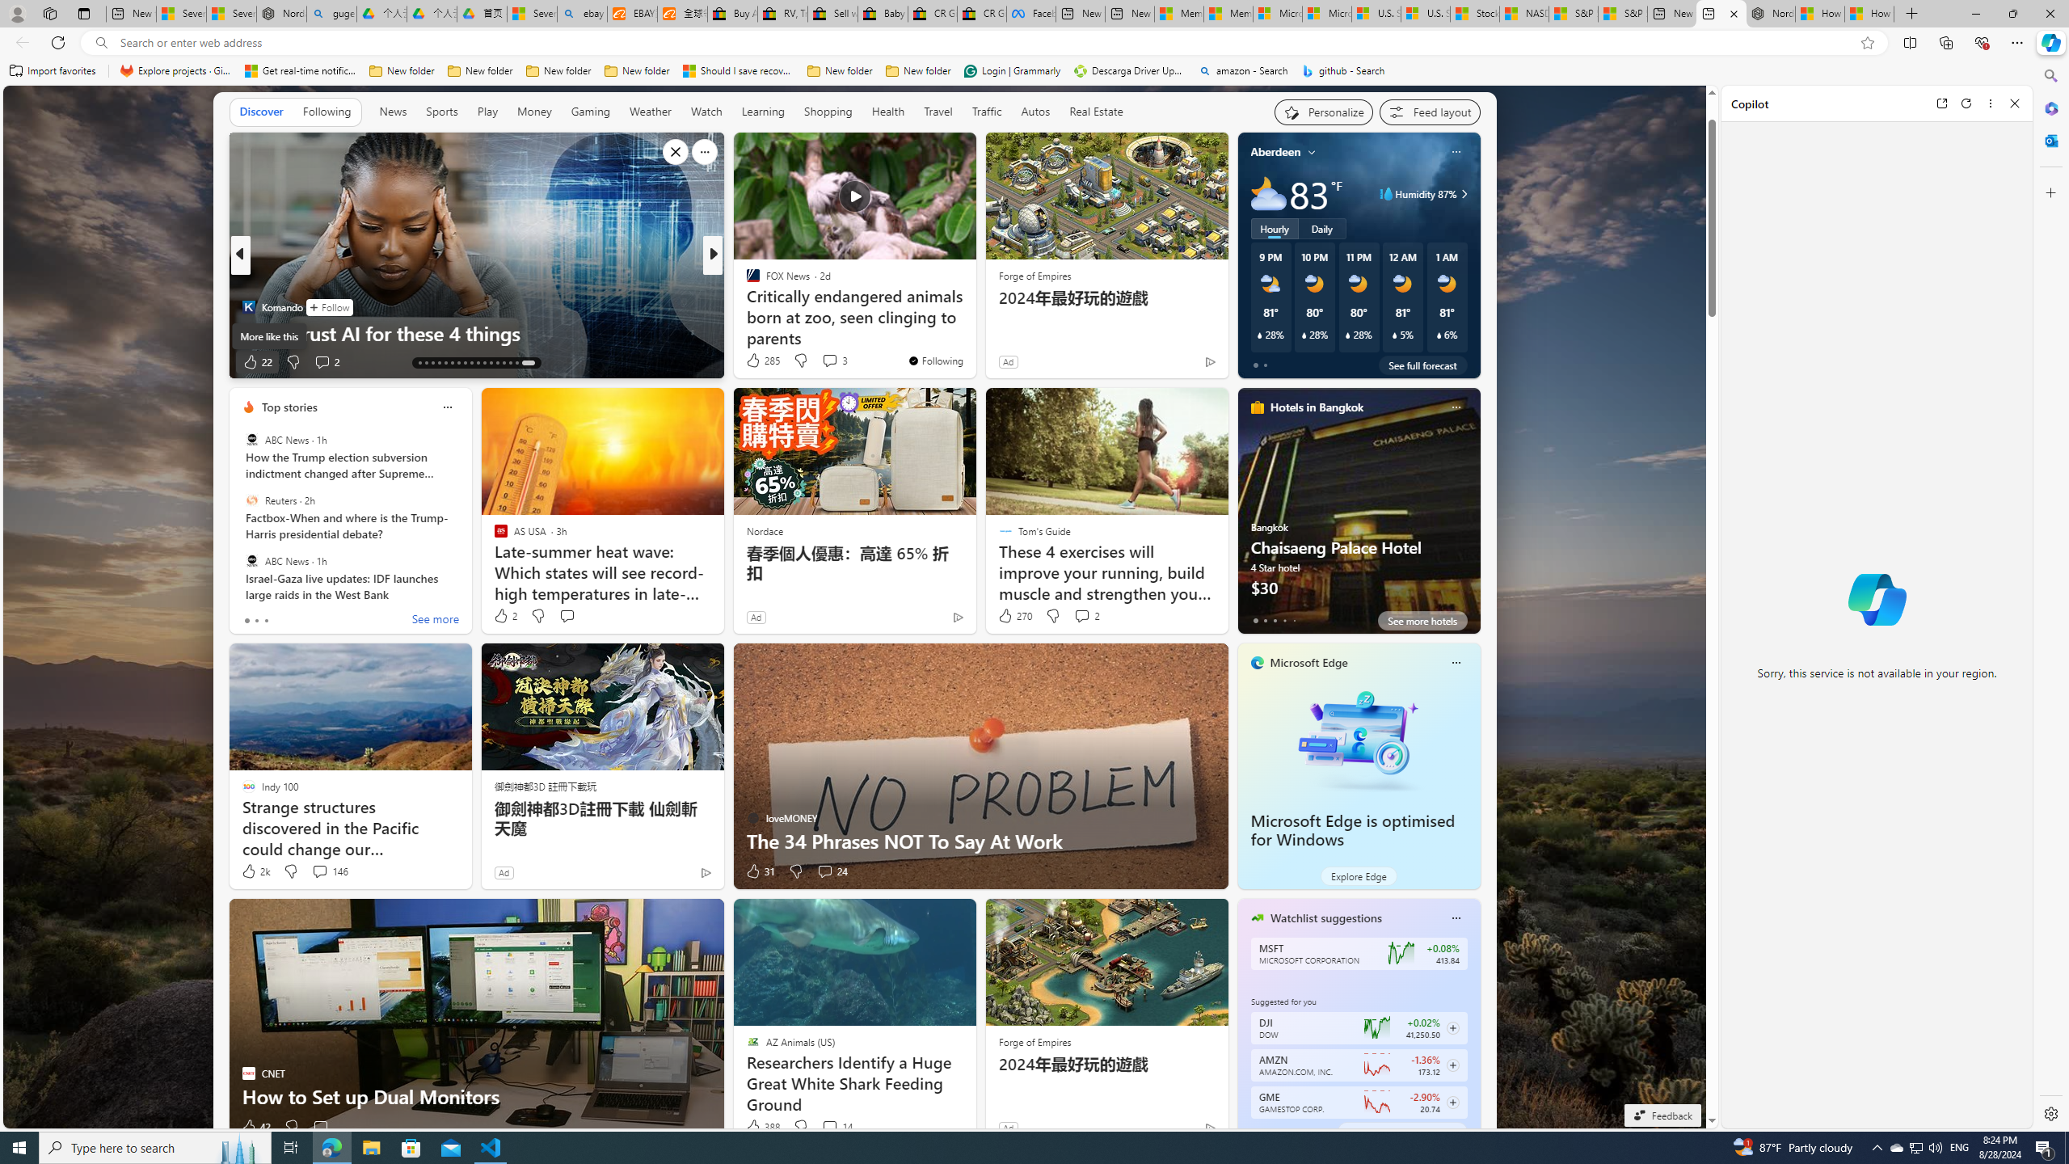  Describe the element at coordinates (320, 1127) in the screenshot. I see `Start the conversation` at that location.